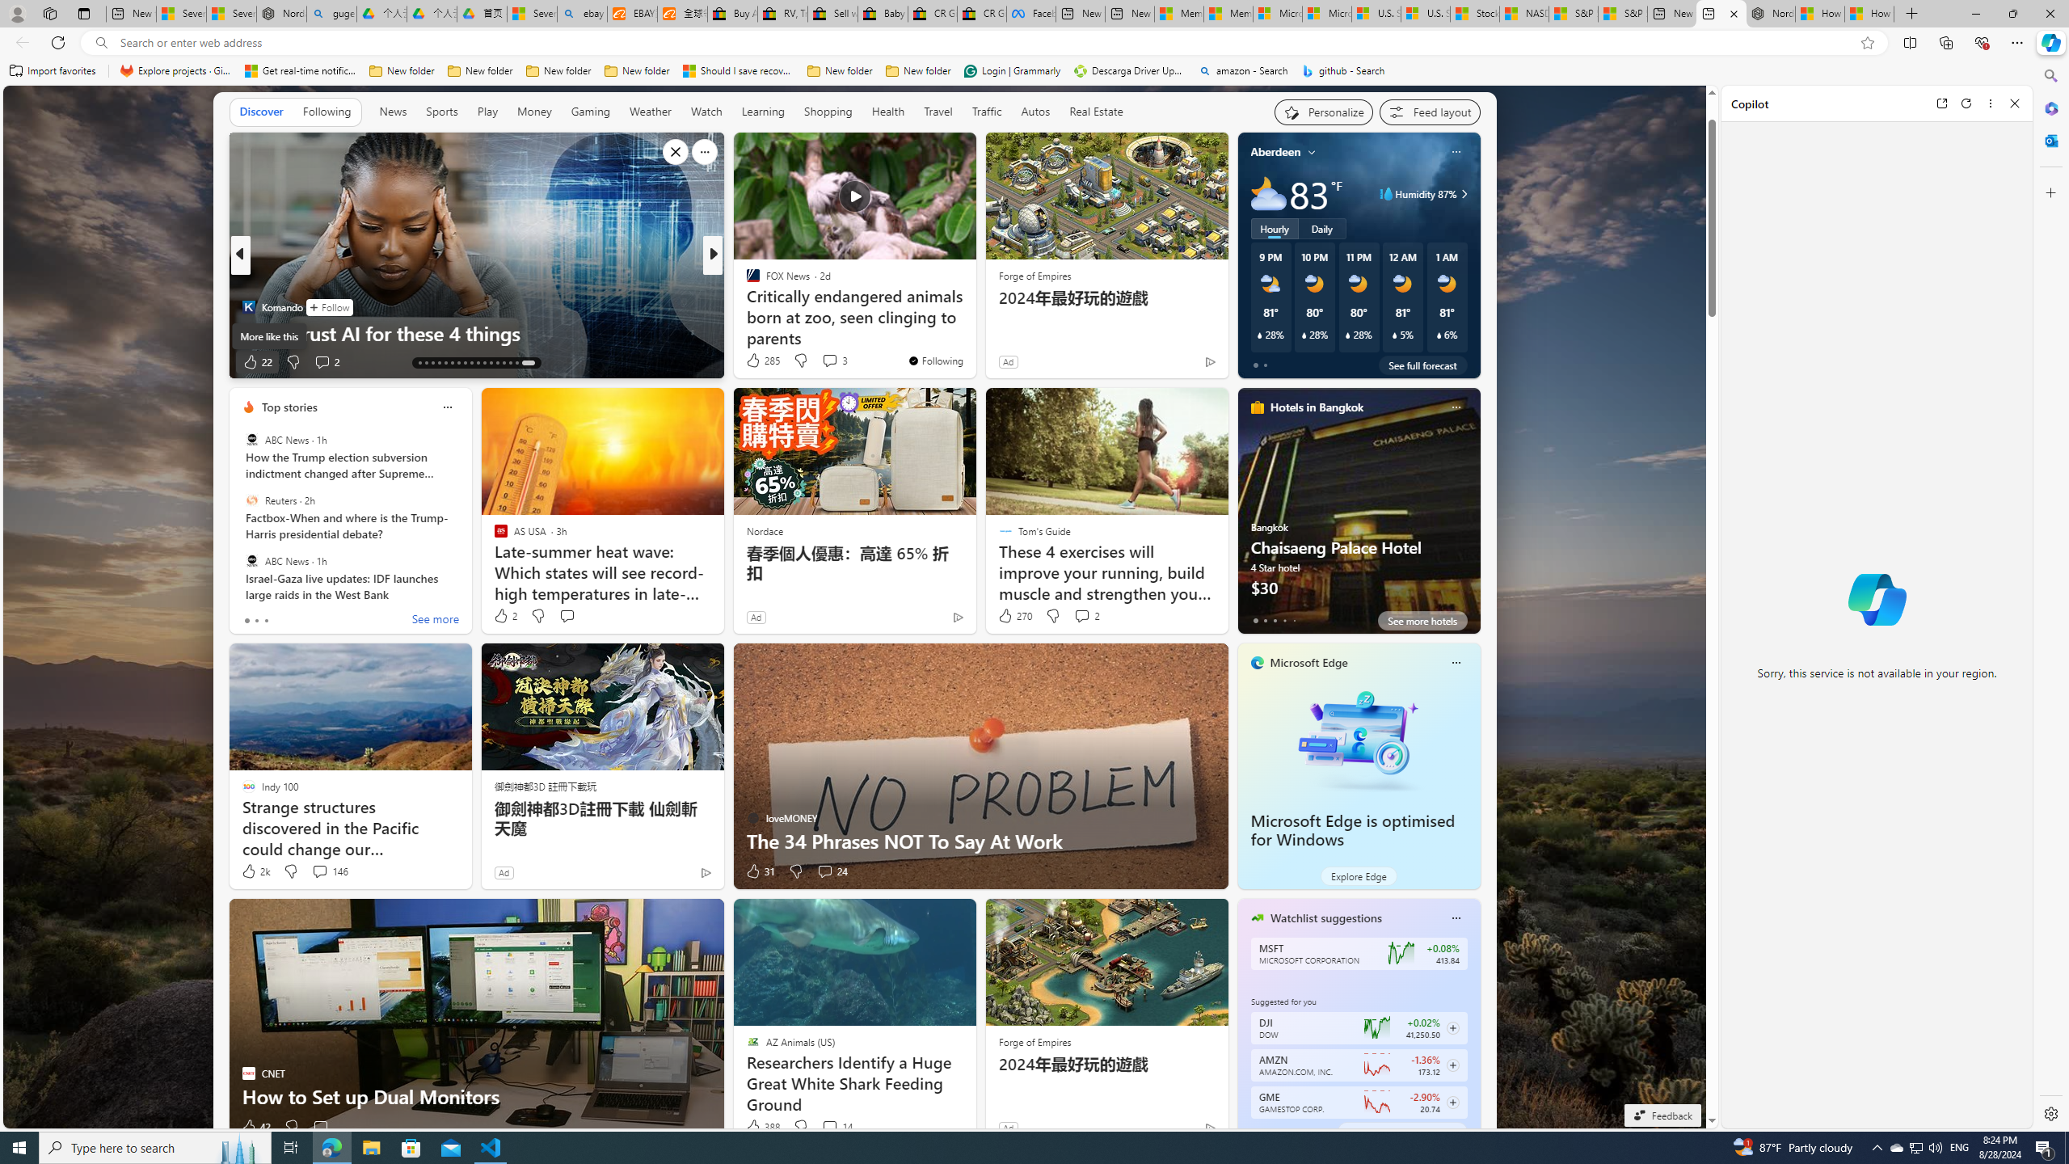  Describe the element at coordinates (320, 1127) in the screenshot. I see `Start the conversation` at that location.